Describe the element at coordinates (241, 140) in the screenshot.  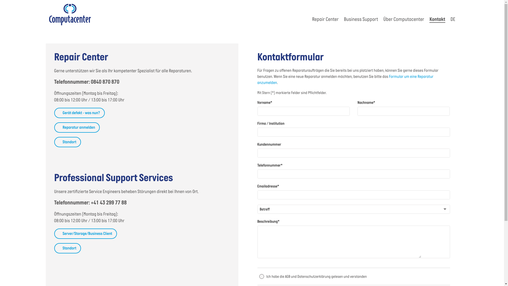
I see `EN` at that location.